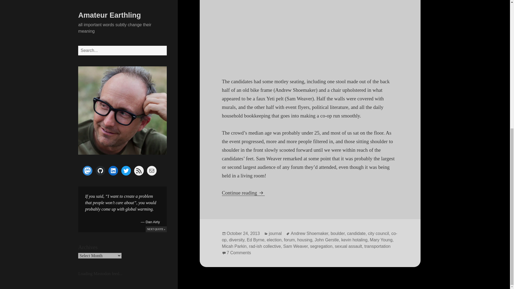 The image size is (514, 289). I want to click on city council, so click(379, 234).